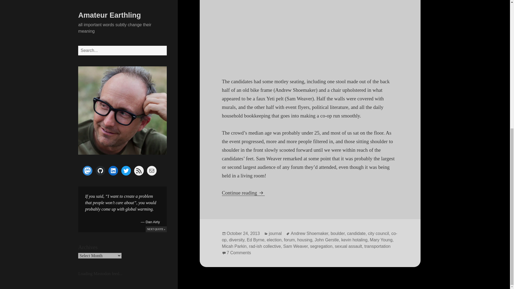 The image size is (514, 289). I want to click on city council, so click(379, 234).